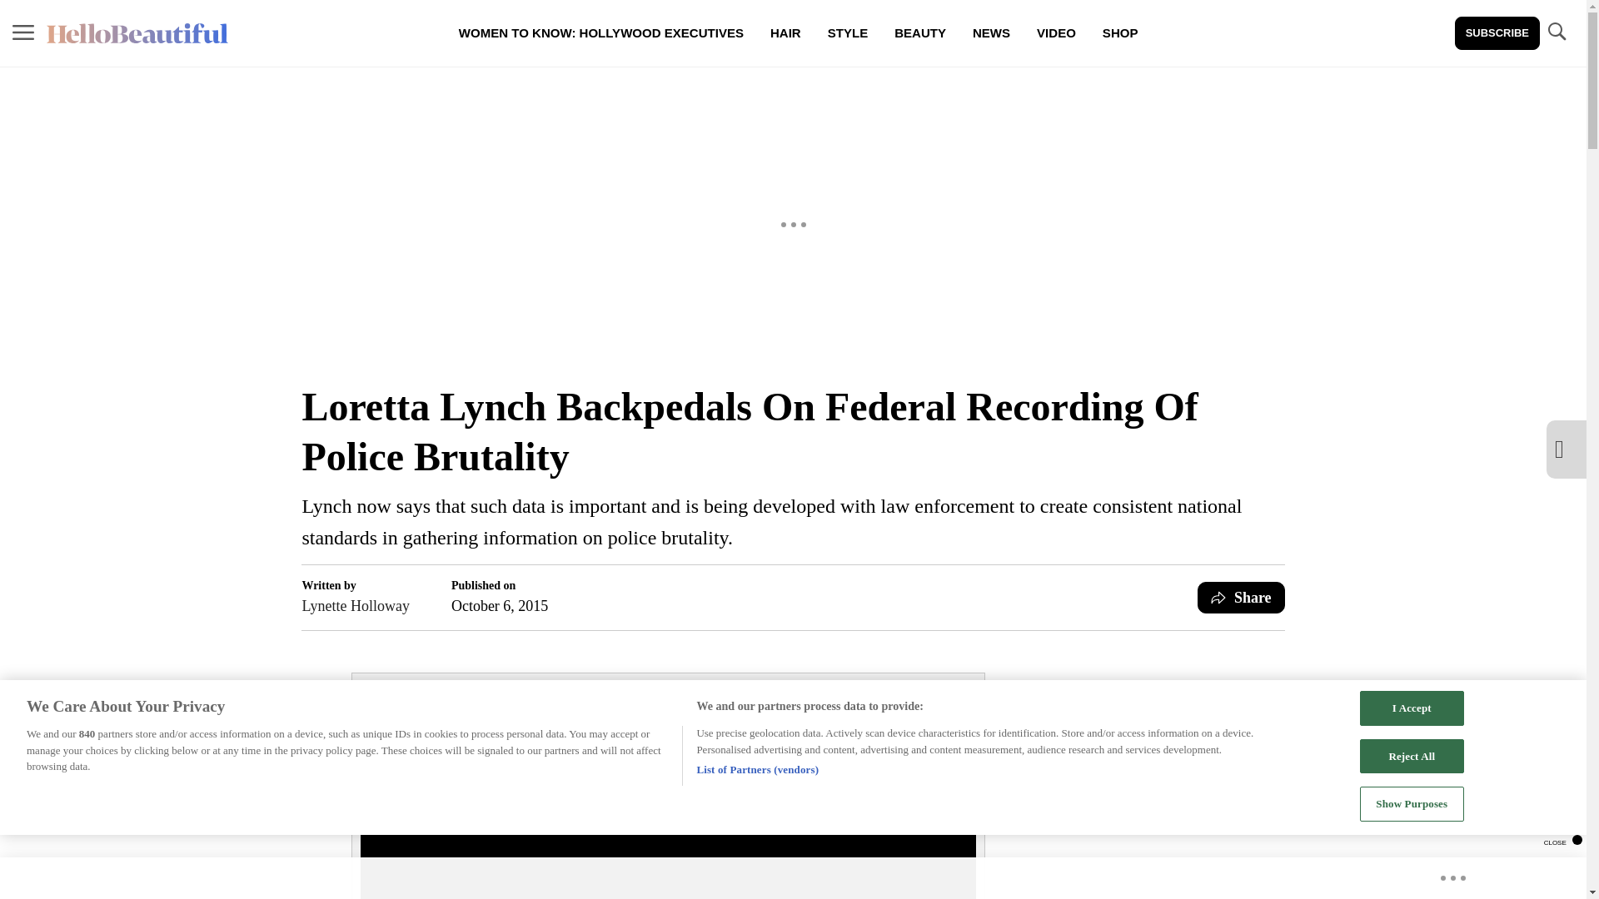 The width and height of the screenshot is (1599, 899). I want to click on BEAUTY, so click(919, 33).